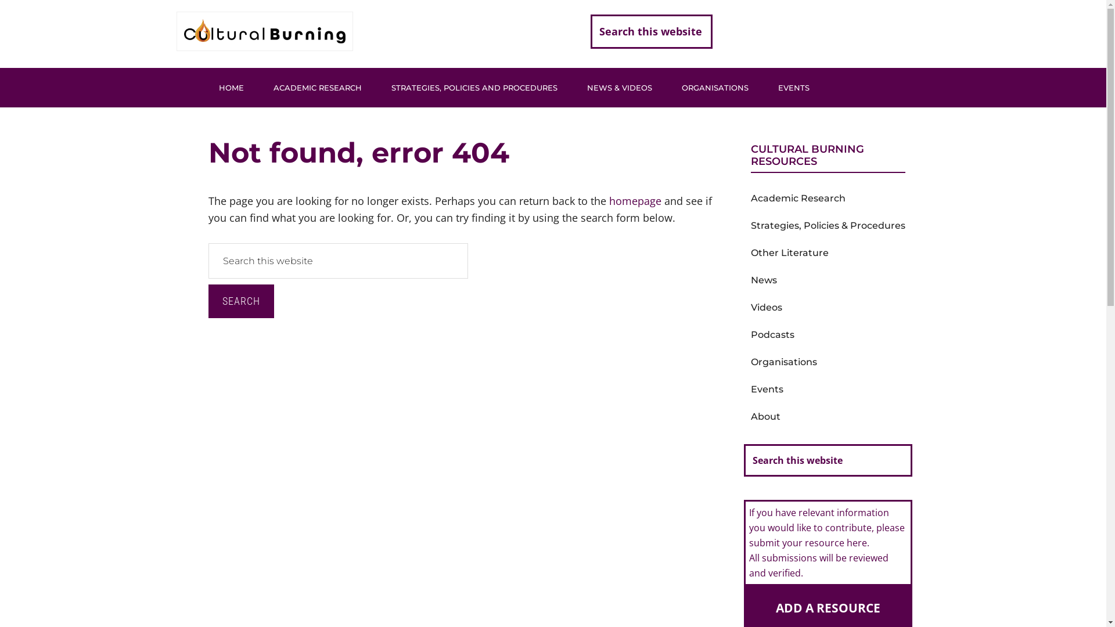 This screenshot has width=1115, height=627. I want to click on Strategies, Policies & Procedures, so click(828, 225).